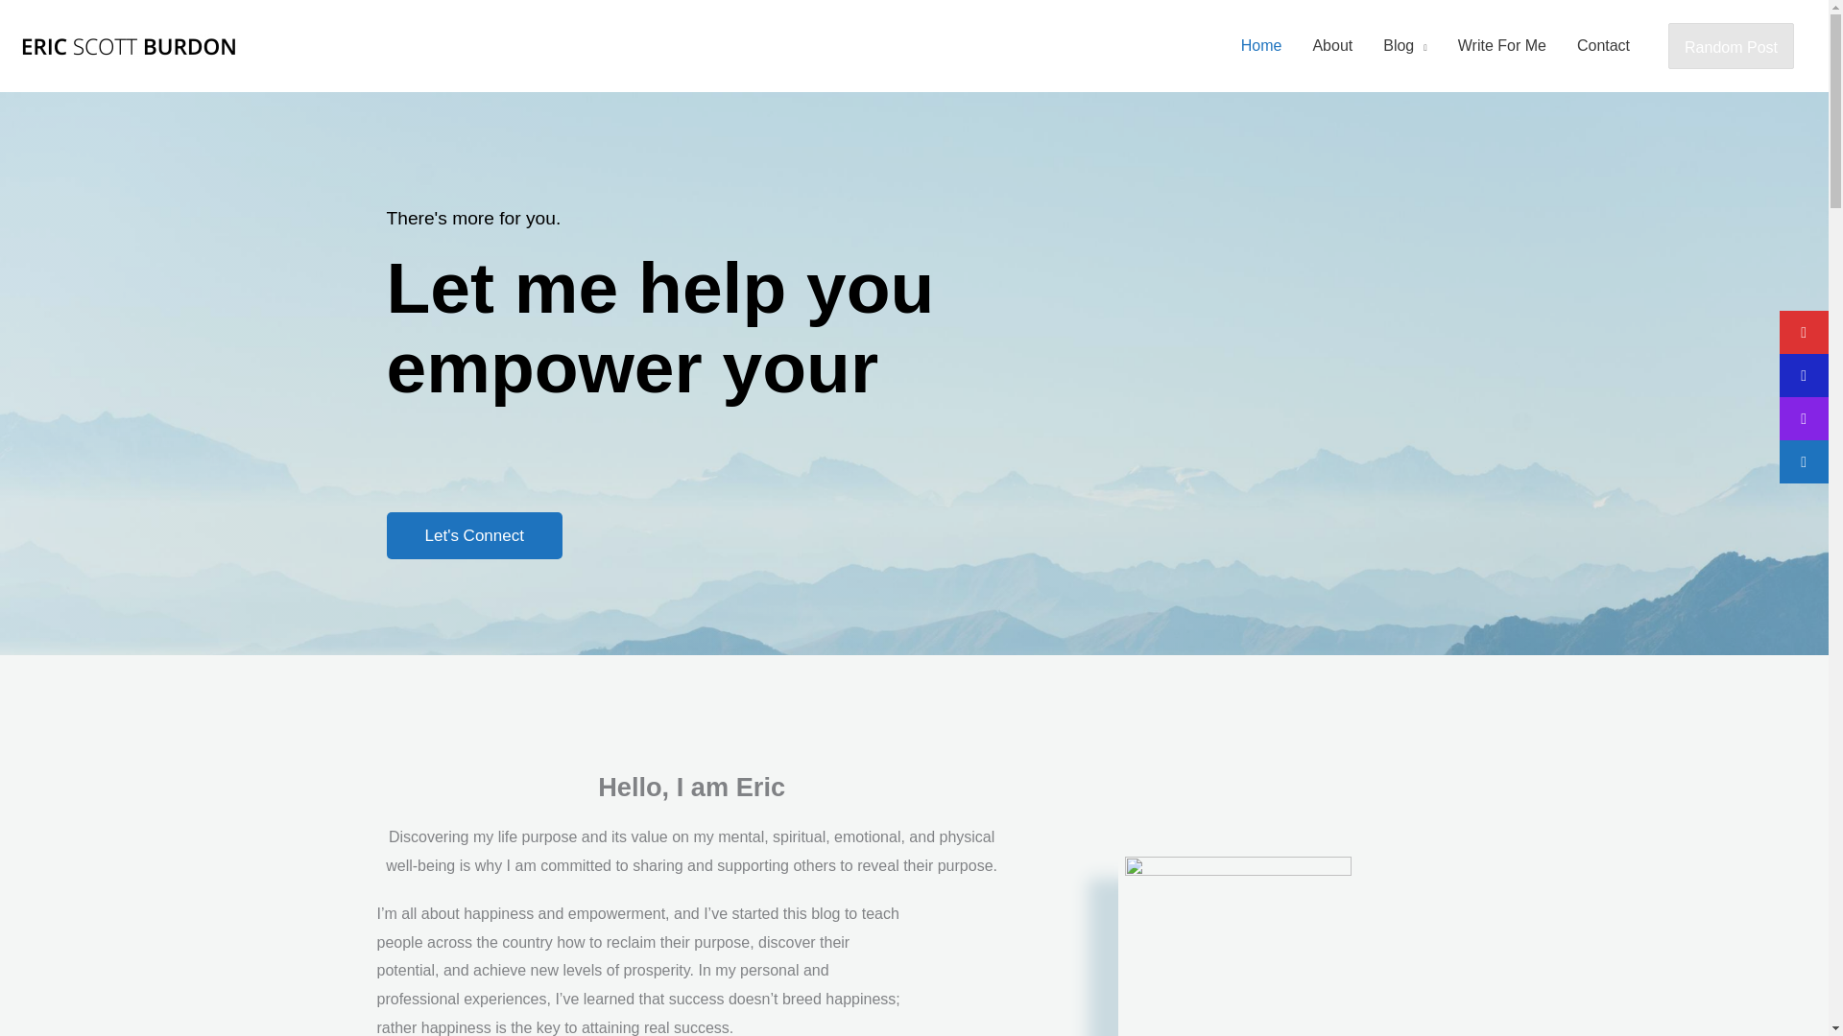 Image resolution: width=1843 pixels, height=1036 pixels. I want to click on Random Post, so click(1730, 46).